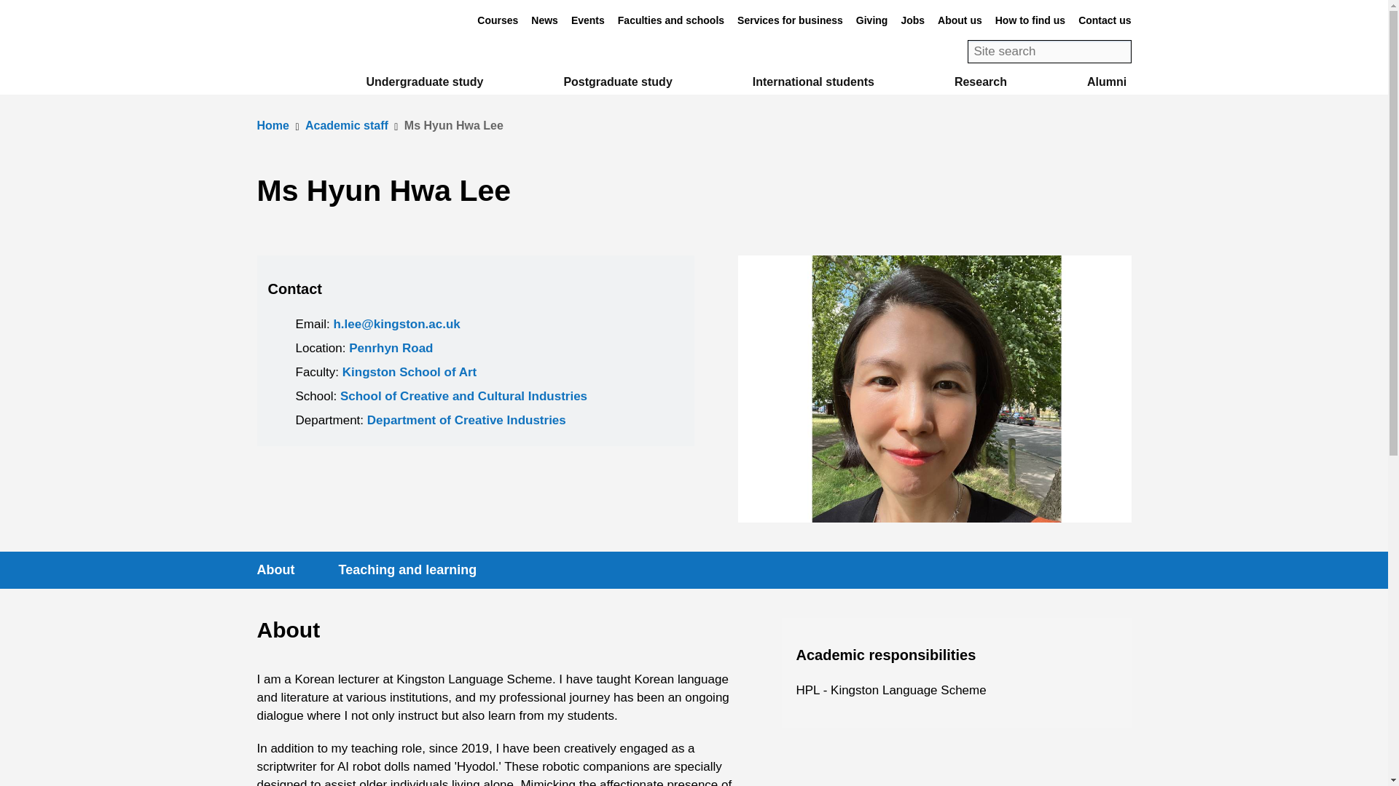 The height and width of the screenshot is (786, 1399). What do you see at coordinates (407, 570) in the screenshot?
I see `Teaching and learning` at bounding box center [407, 570].